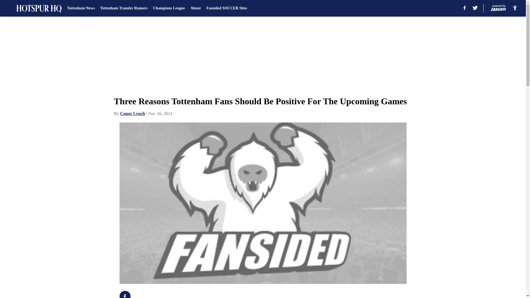  I want to click on Tottenham News, so click(81, 8).